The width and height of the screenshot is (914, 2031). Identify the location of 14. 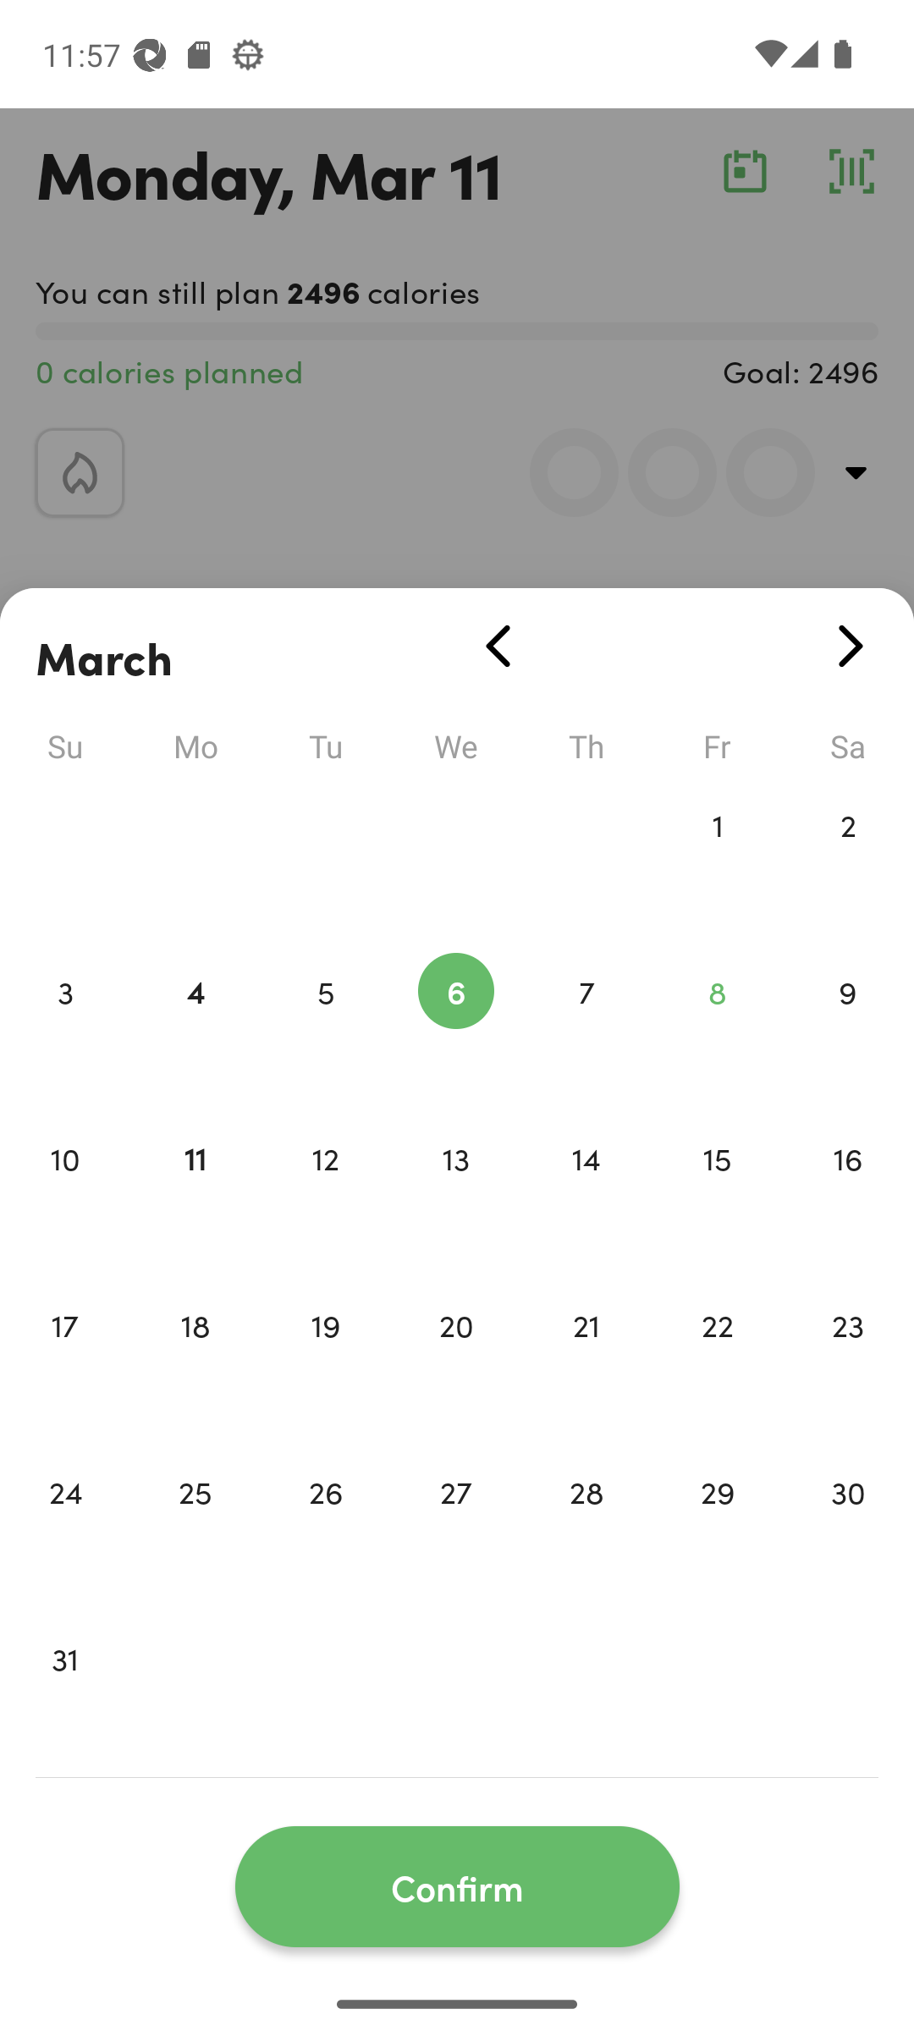
(586, 1193).